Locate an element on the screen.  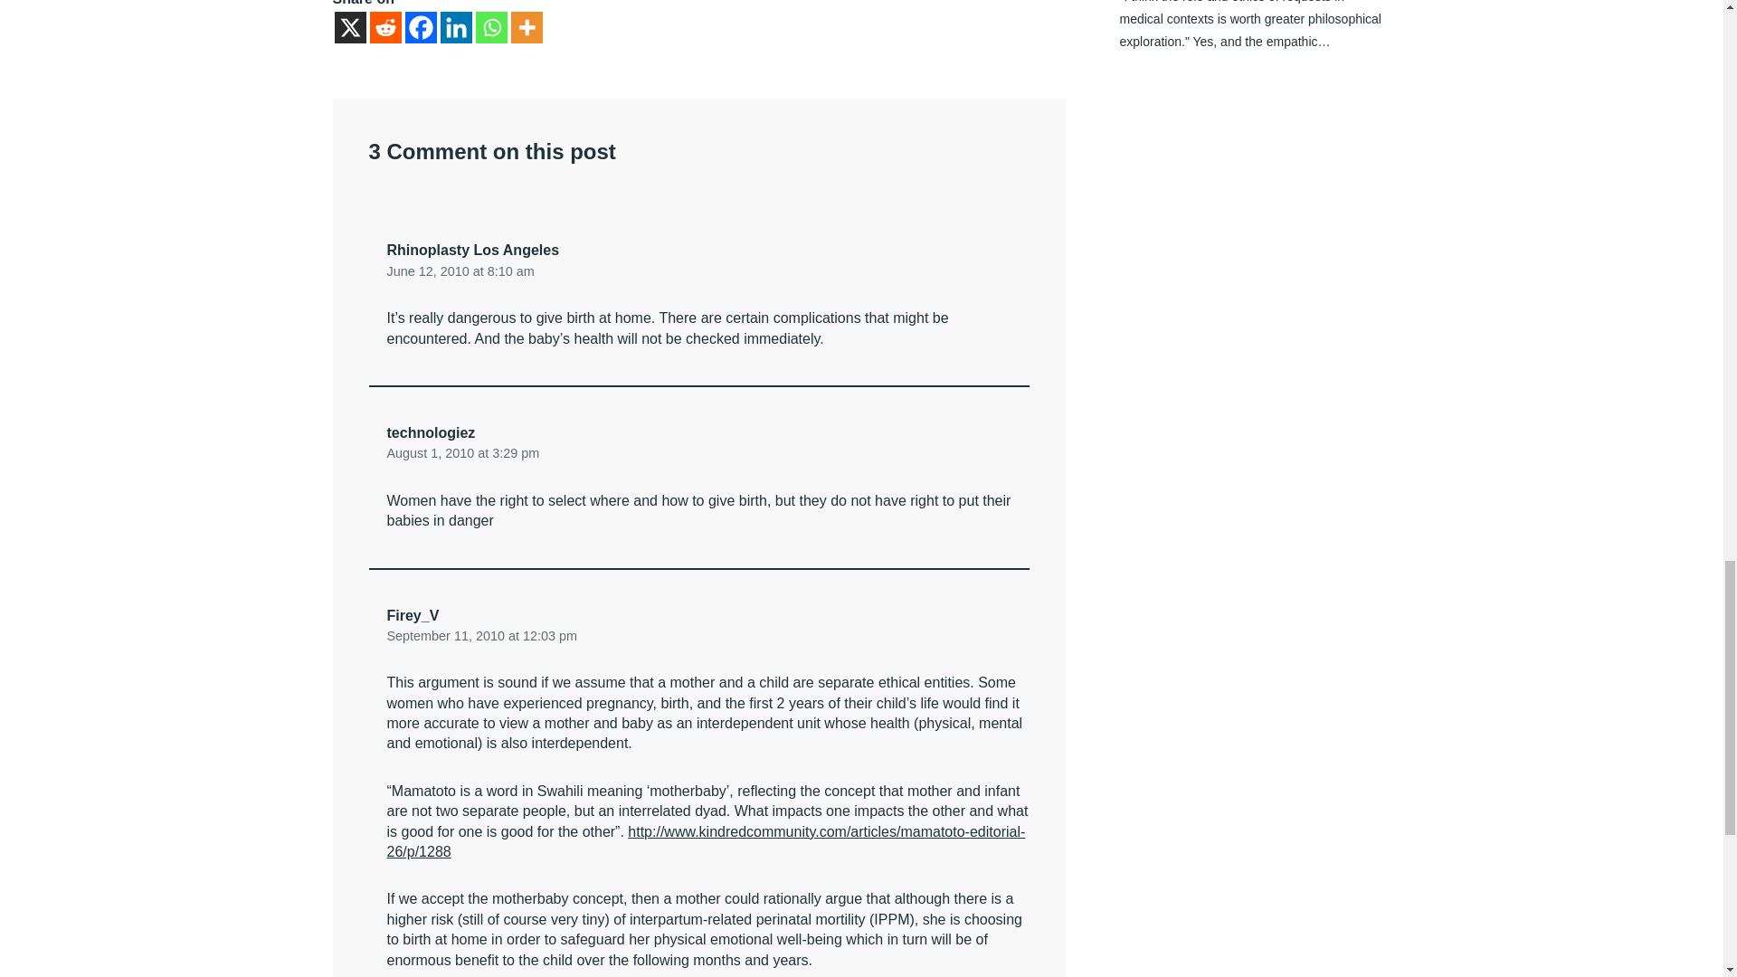
Whatsapp is located at coordinates (491, 27).